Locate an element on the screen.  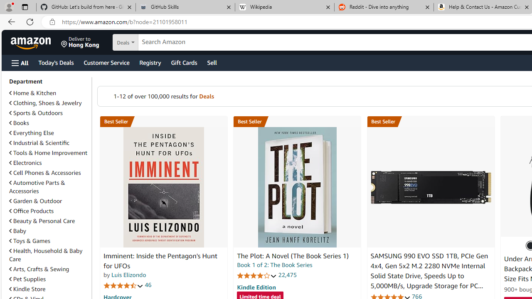
Home & Kitchen is located at coordinates (49, 93).